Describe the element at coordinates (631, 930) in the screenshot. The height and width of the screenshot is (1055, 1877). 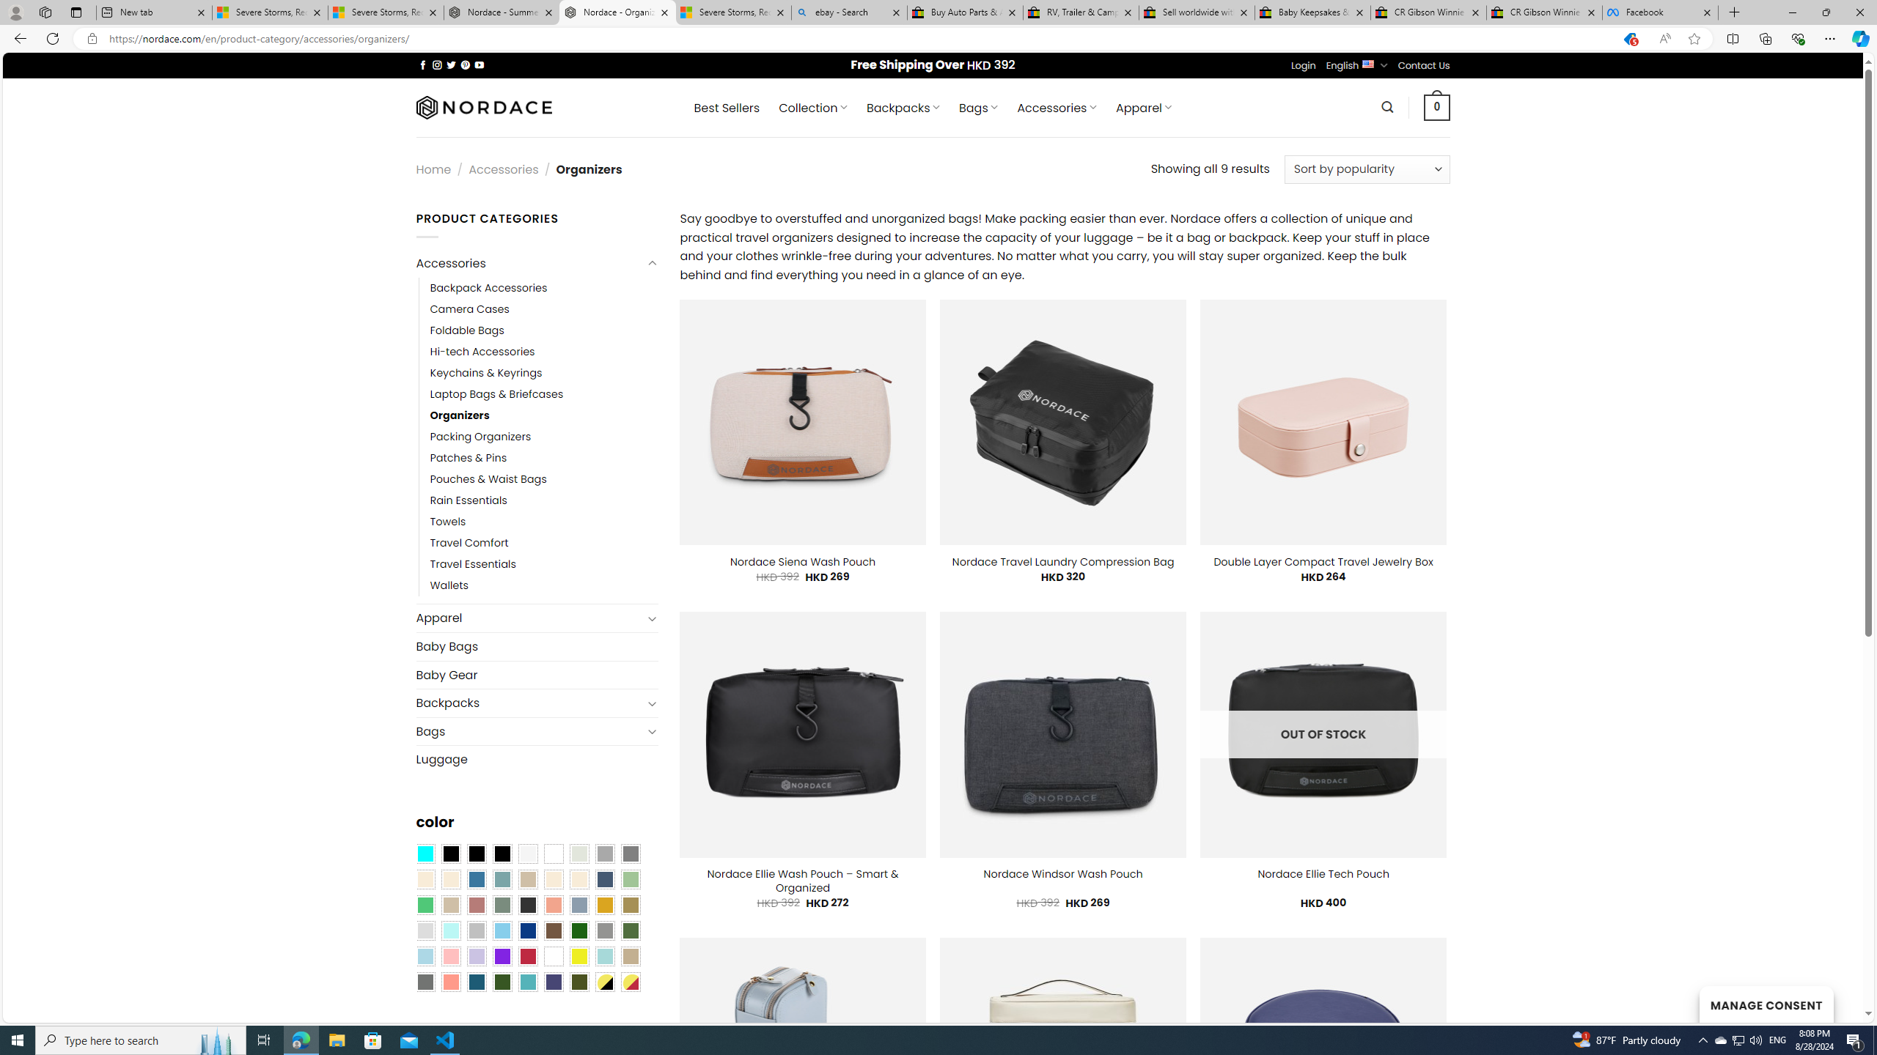
I see `Green` at that location.